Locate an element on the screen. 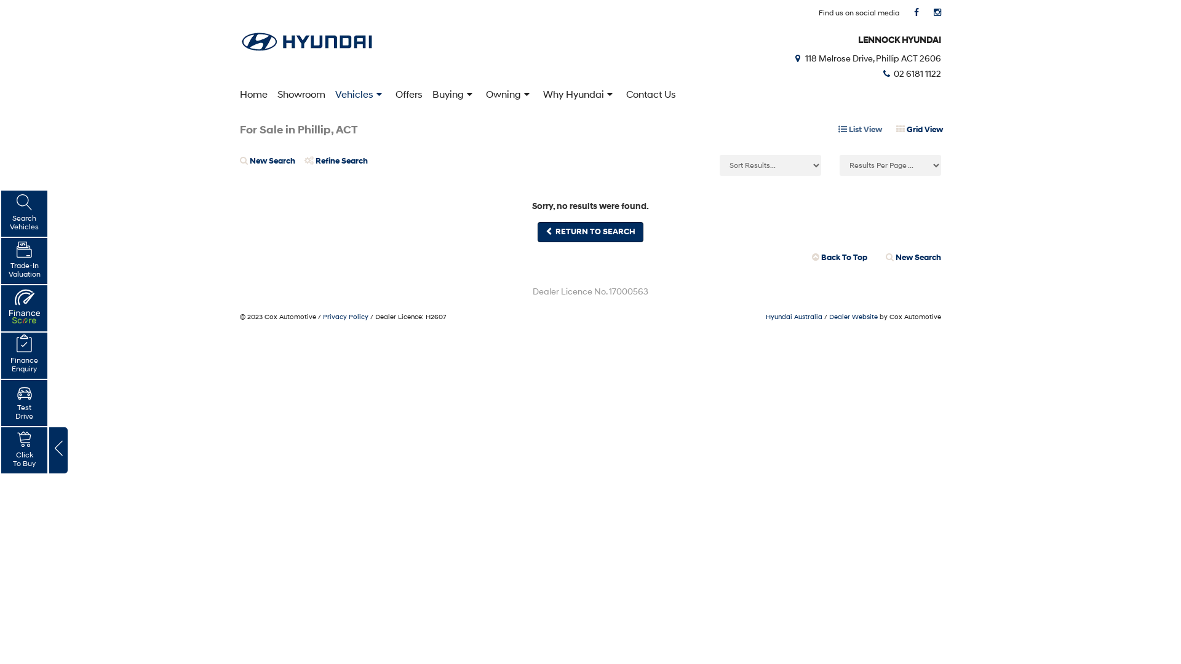 The height and width of the screenshot is (664, 1181). Offers is located at coordinates (409, 94).